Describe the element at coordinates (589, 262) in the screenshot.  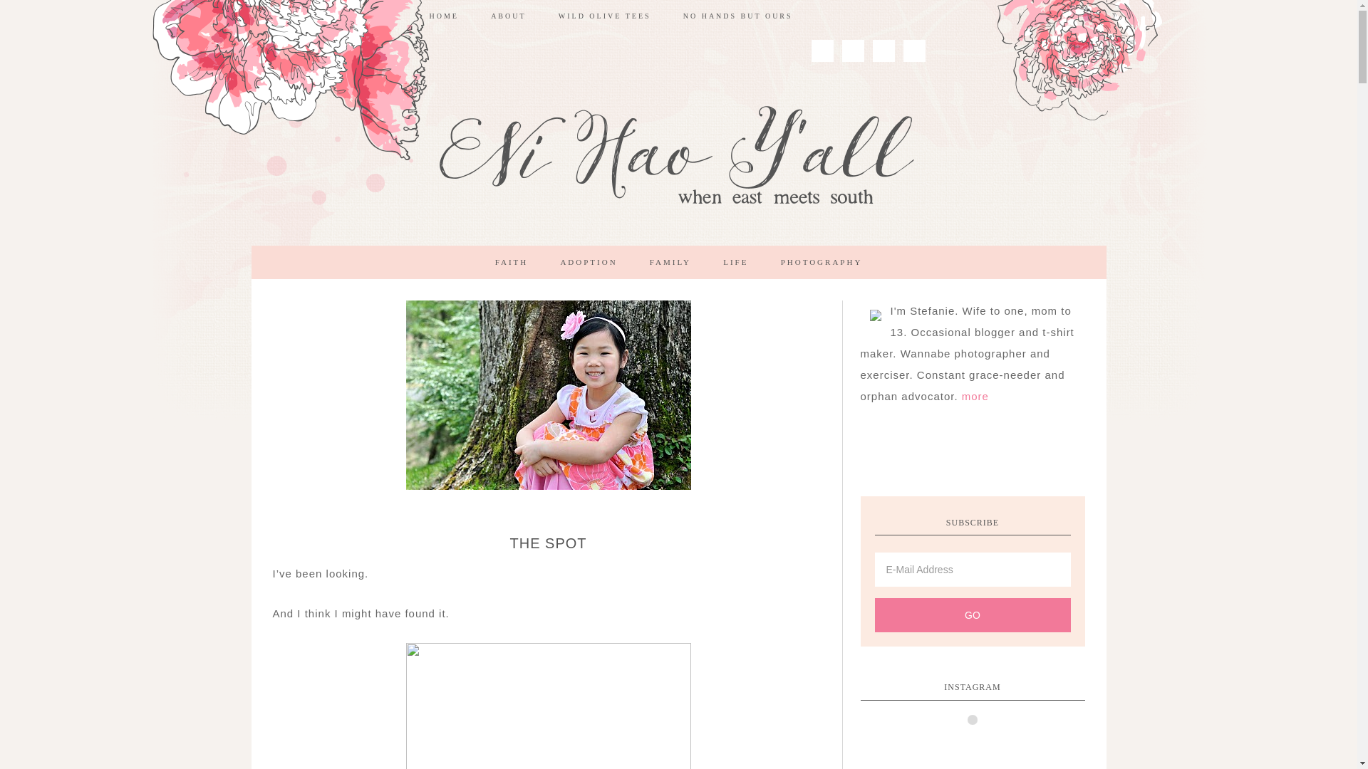
I see `ADOPTION` at that location.